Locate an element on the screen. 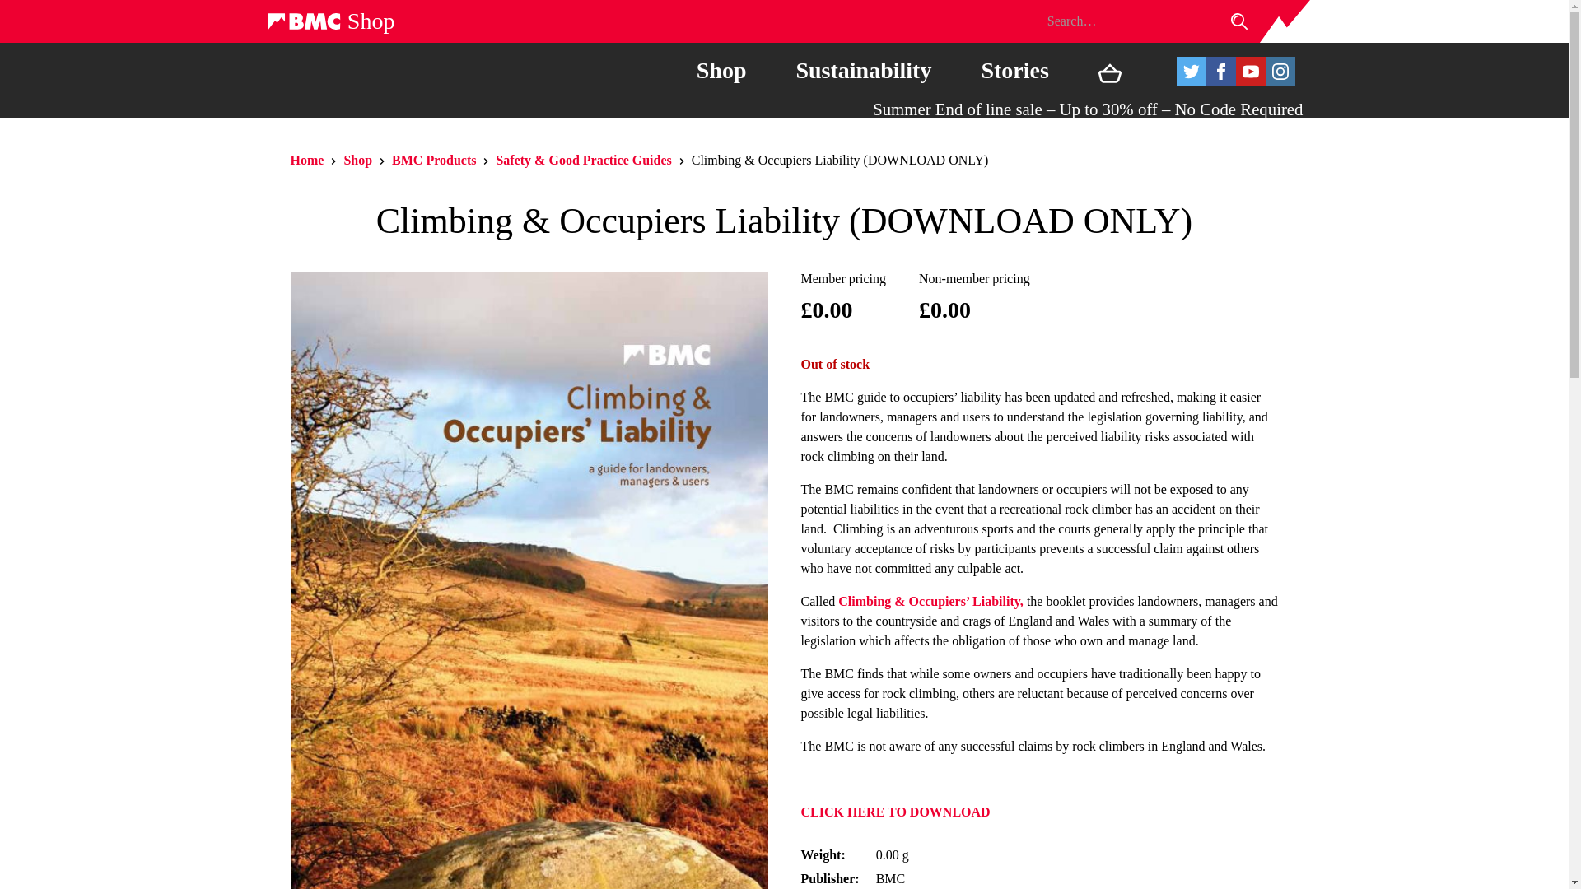 This screenshot has width=1581, height=889. Shop is located at coordinates (330, 21).